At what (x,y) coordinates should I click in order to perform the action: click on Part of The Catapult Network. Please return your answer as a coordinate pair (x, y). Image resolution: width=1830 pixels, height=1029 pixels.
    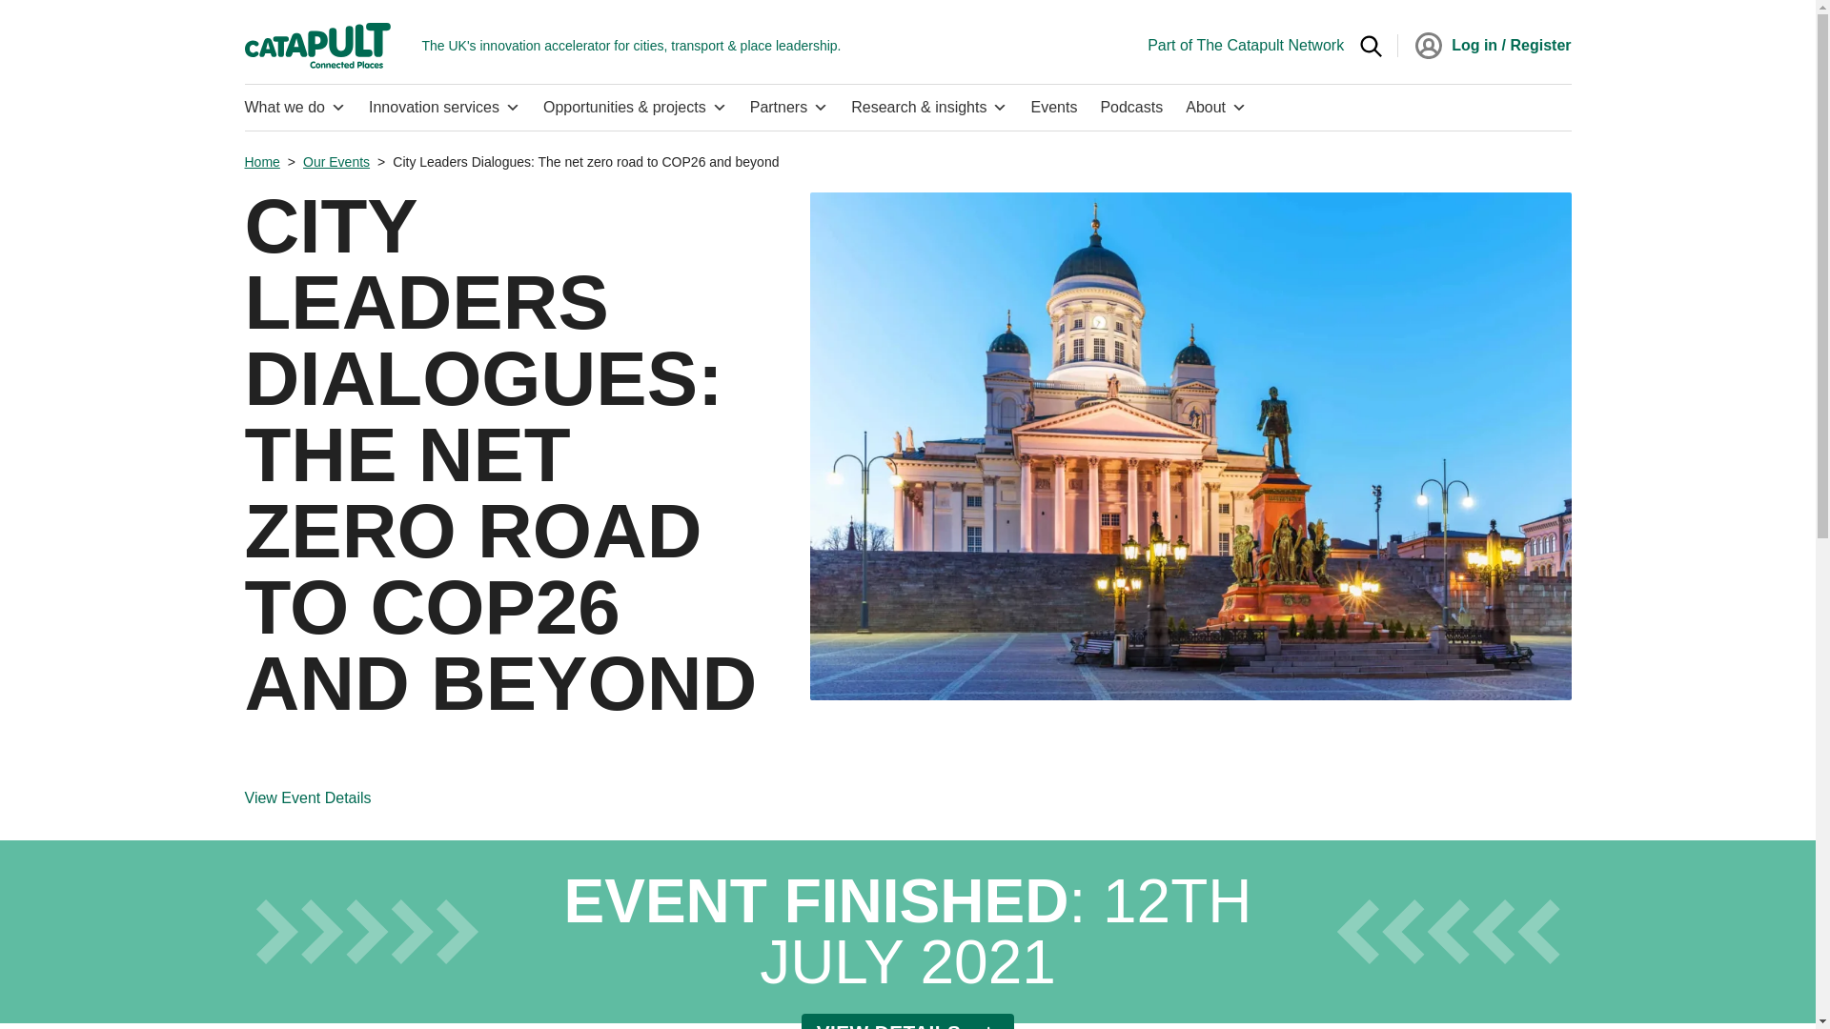
    Looking at the image, I should click on (1245, 45).